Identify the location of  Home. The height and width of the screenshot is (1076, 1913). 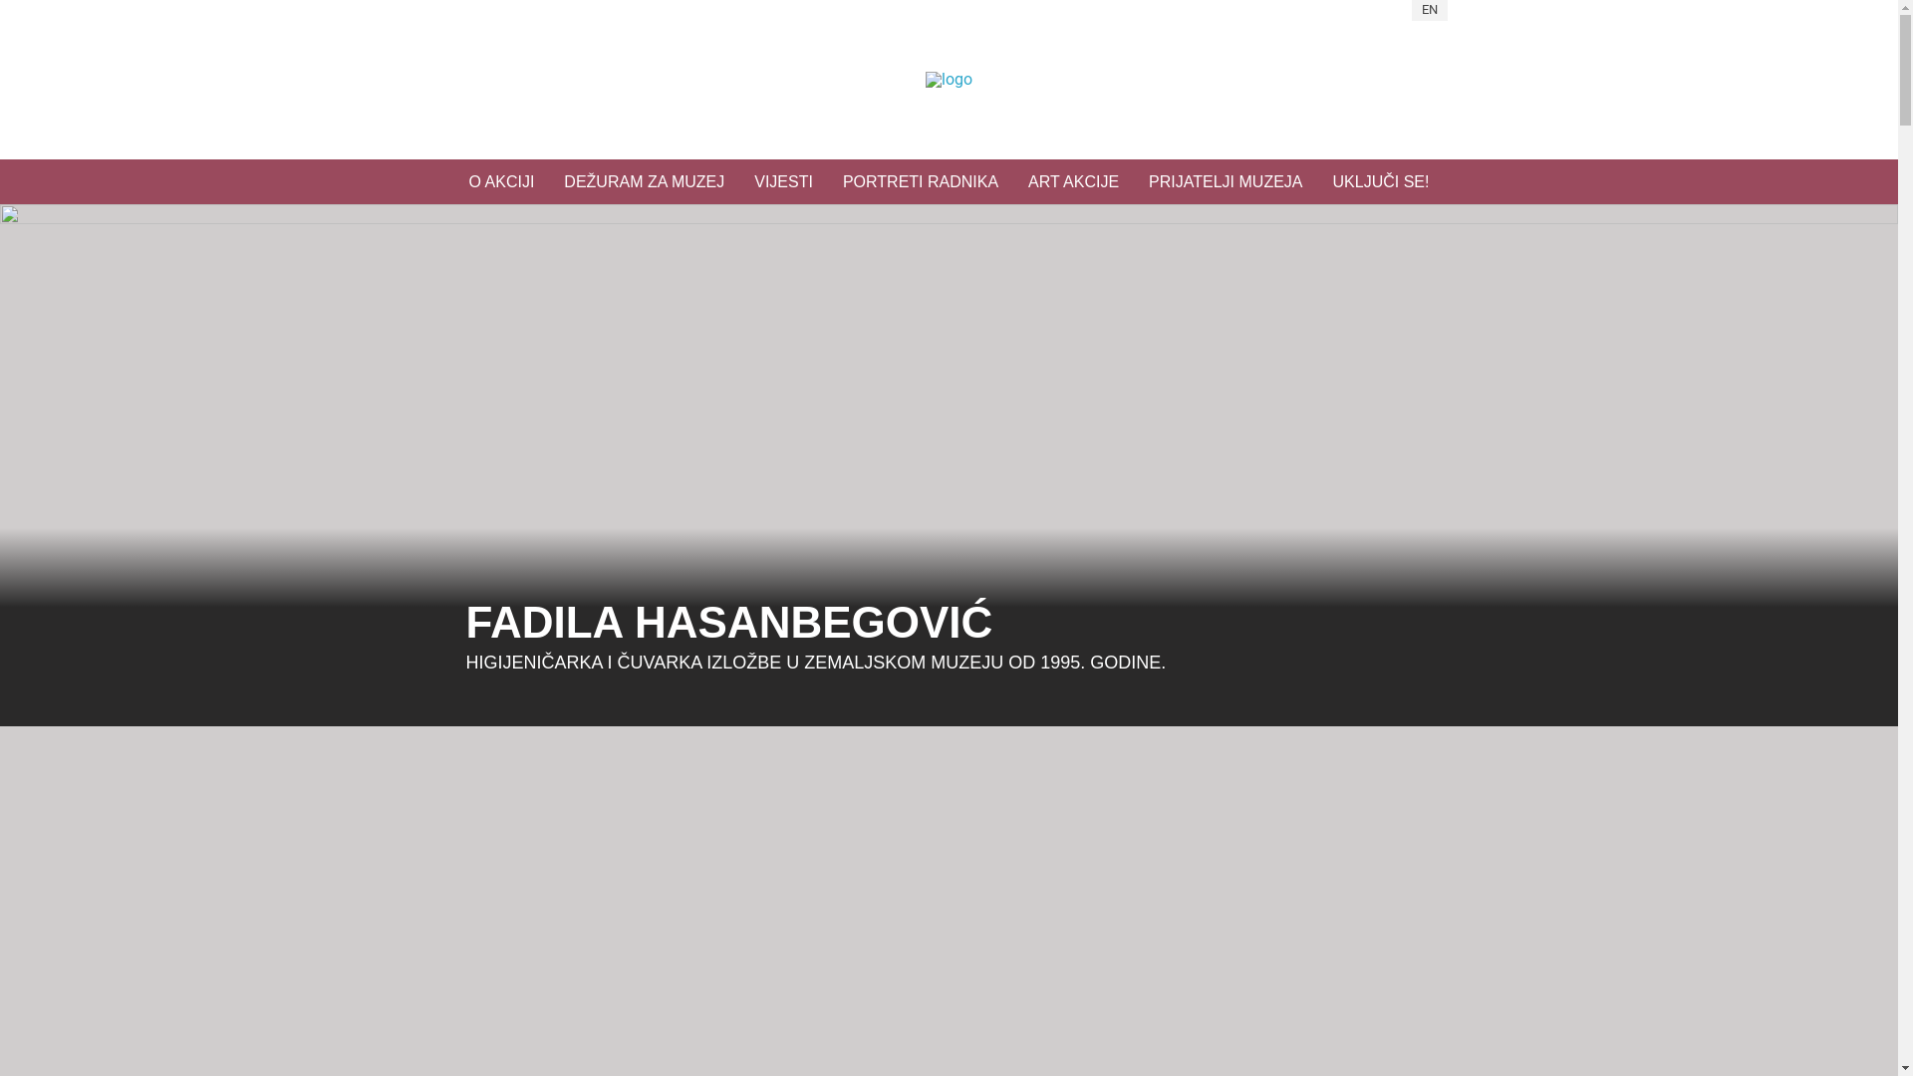
(949, 80).